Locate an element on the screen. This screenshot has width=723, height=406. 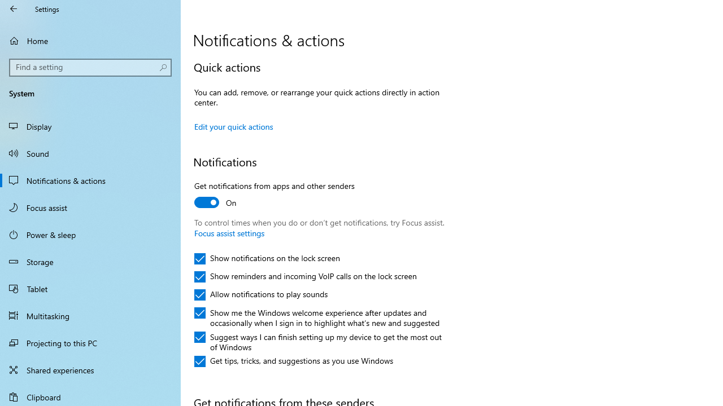
Edit your quick actions is located at coordinates (234, 126).